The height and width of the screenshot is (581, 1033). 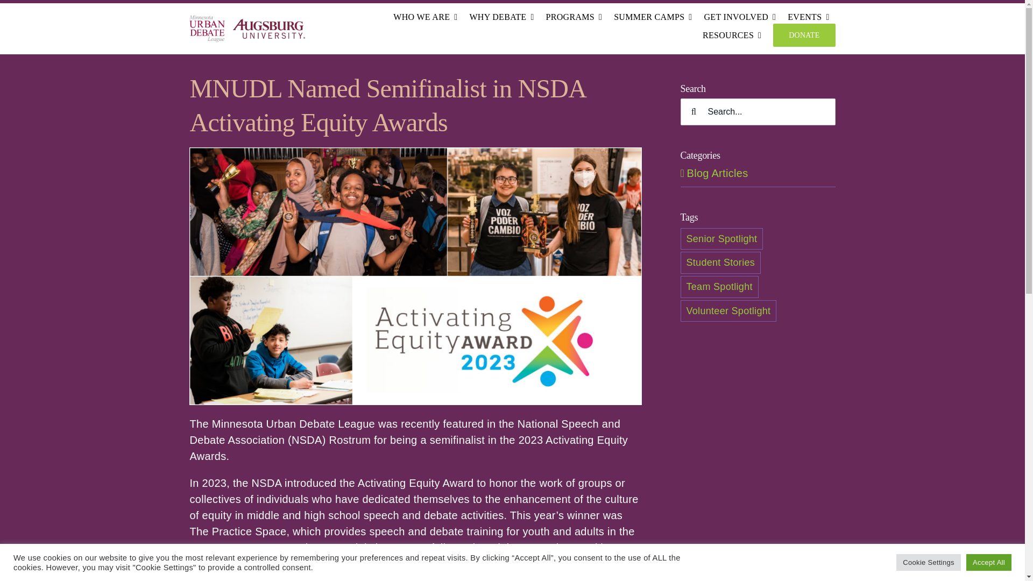 What do you see at coordinates (425, 17) in the screenshot?
I see `WHO WE ARE` at bounding box center [425, 17].